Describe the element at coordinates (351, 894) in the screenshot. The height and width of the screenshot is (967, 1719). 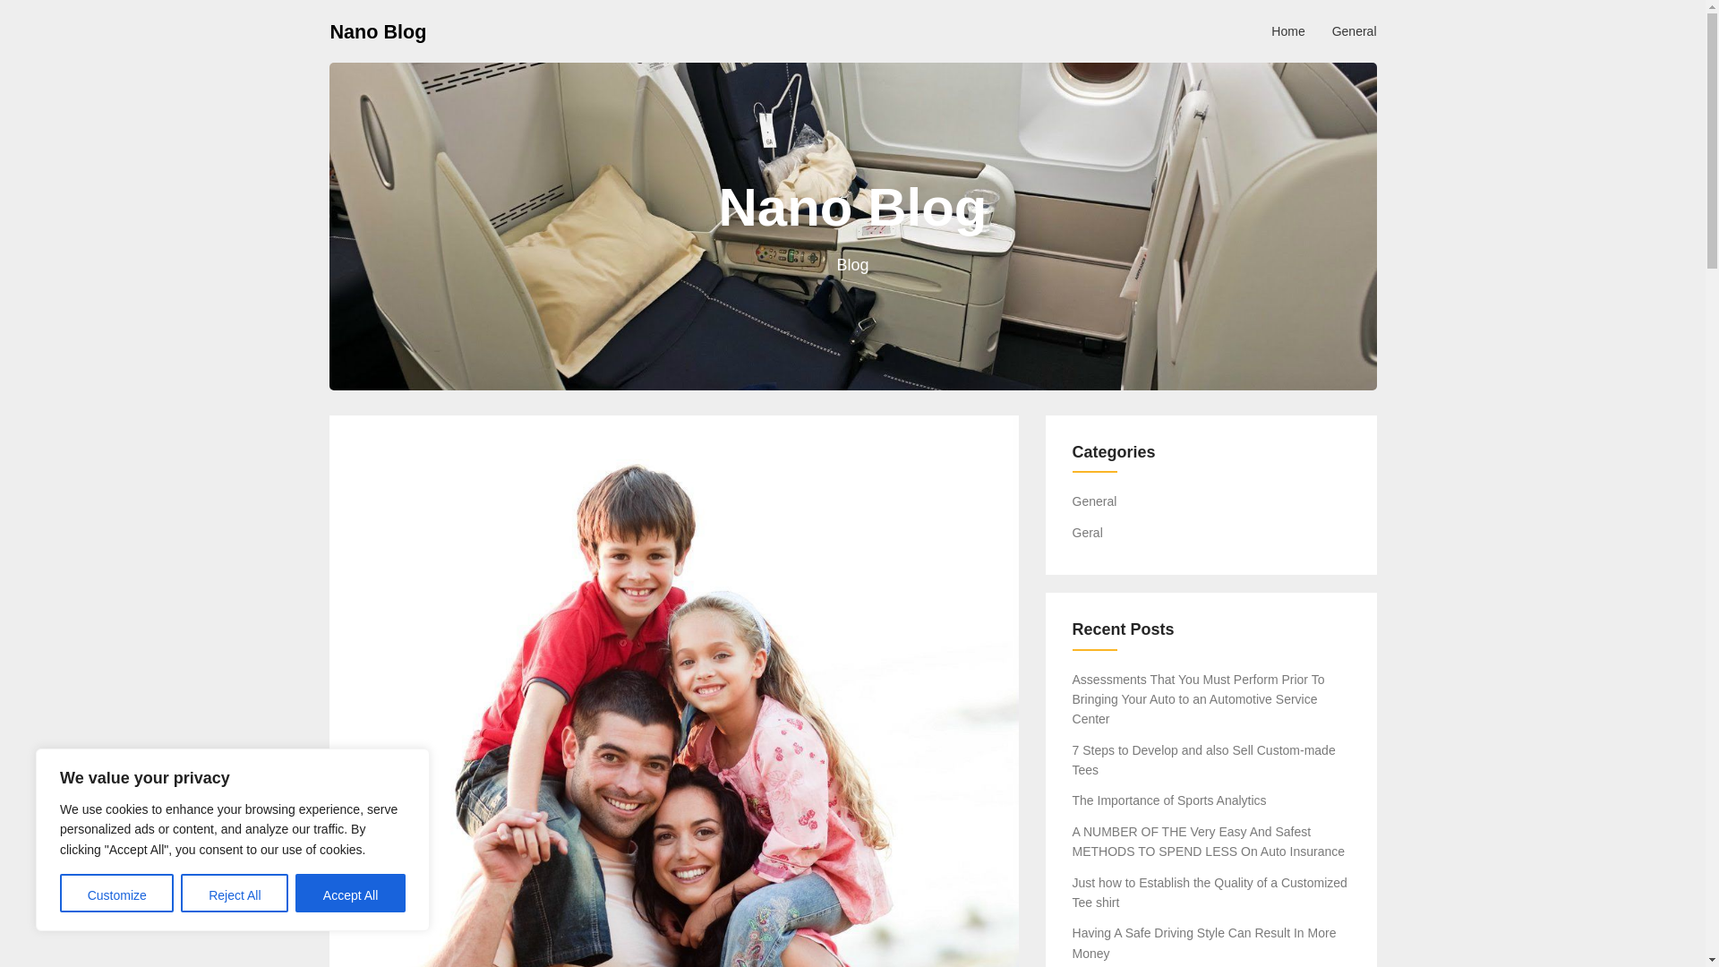
I see `Accept All` at that location.